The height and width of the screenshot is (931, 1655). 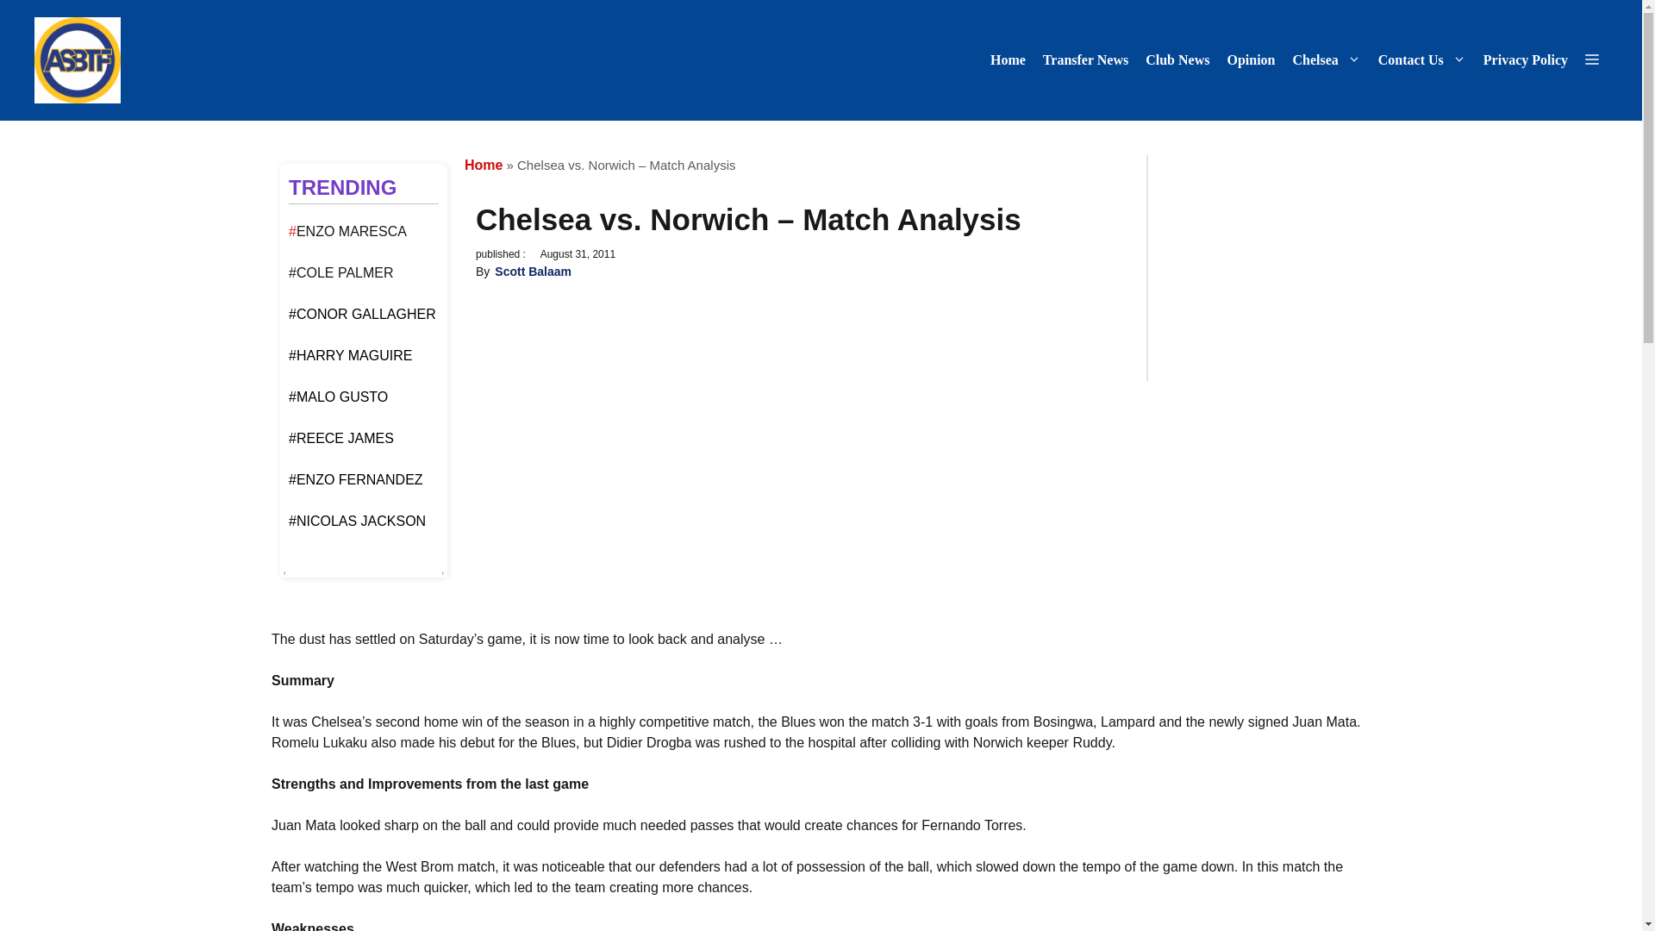 I want to click on Home, so click(x=484, y=164).